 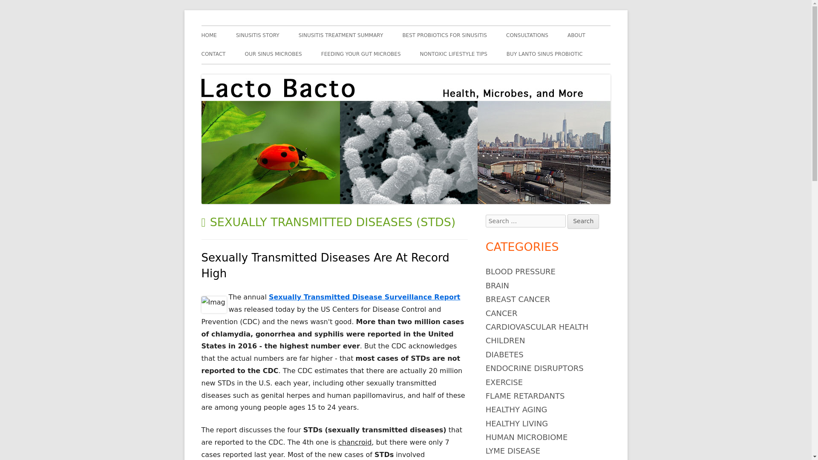 What do you see at coordinates (583, 221) in the screenshot?
I see `Search` at bounding box center [583, 221].